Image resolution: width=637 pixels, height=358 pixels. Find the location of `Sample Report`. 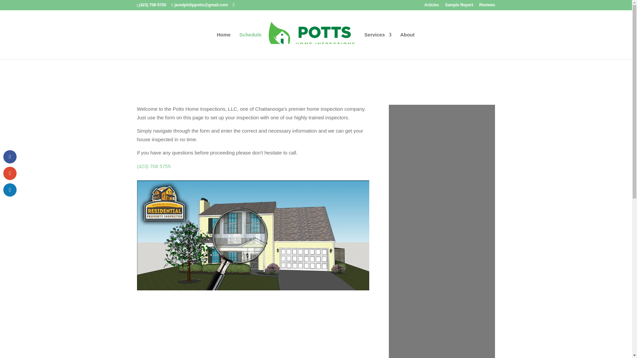

Sample Report is located at coordinates (459, 6).